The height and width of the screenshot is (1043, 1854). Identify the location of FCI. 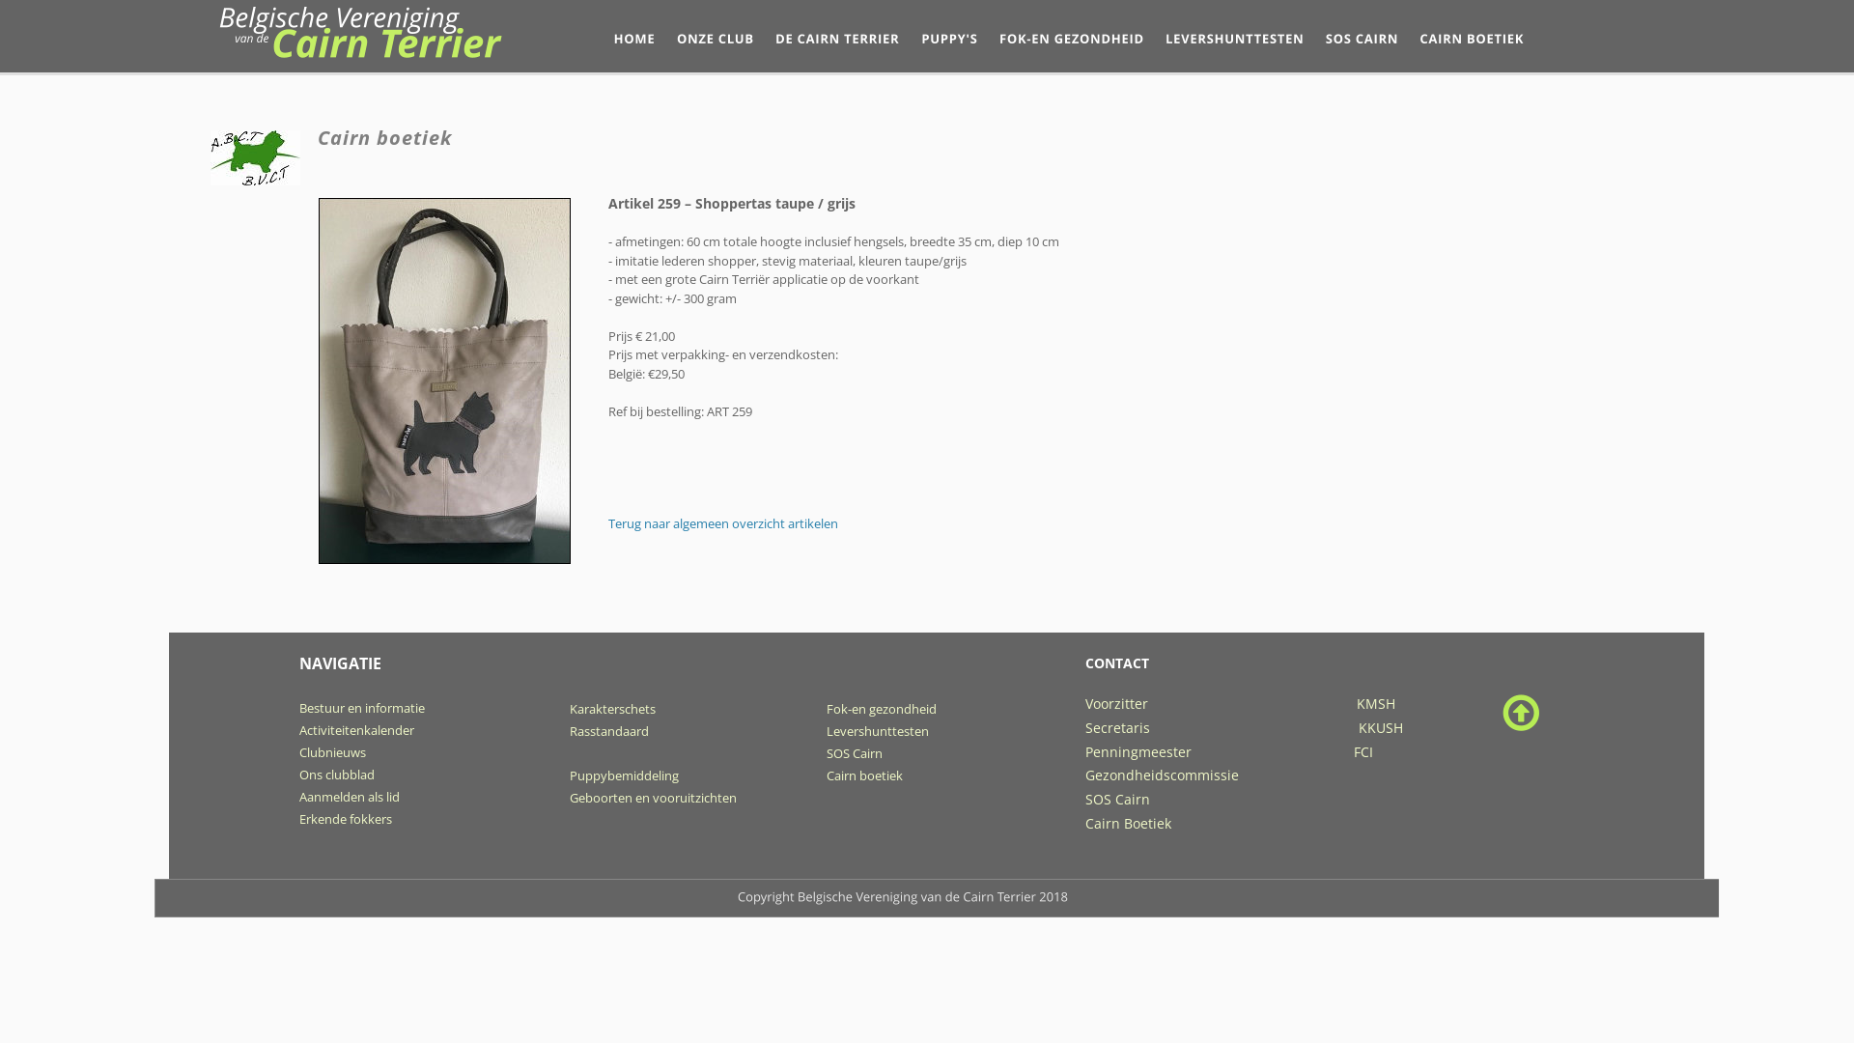
(1363, 751).